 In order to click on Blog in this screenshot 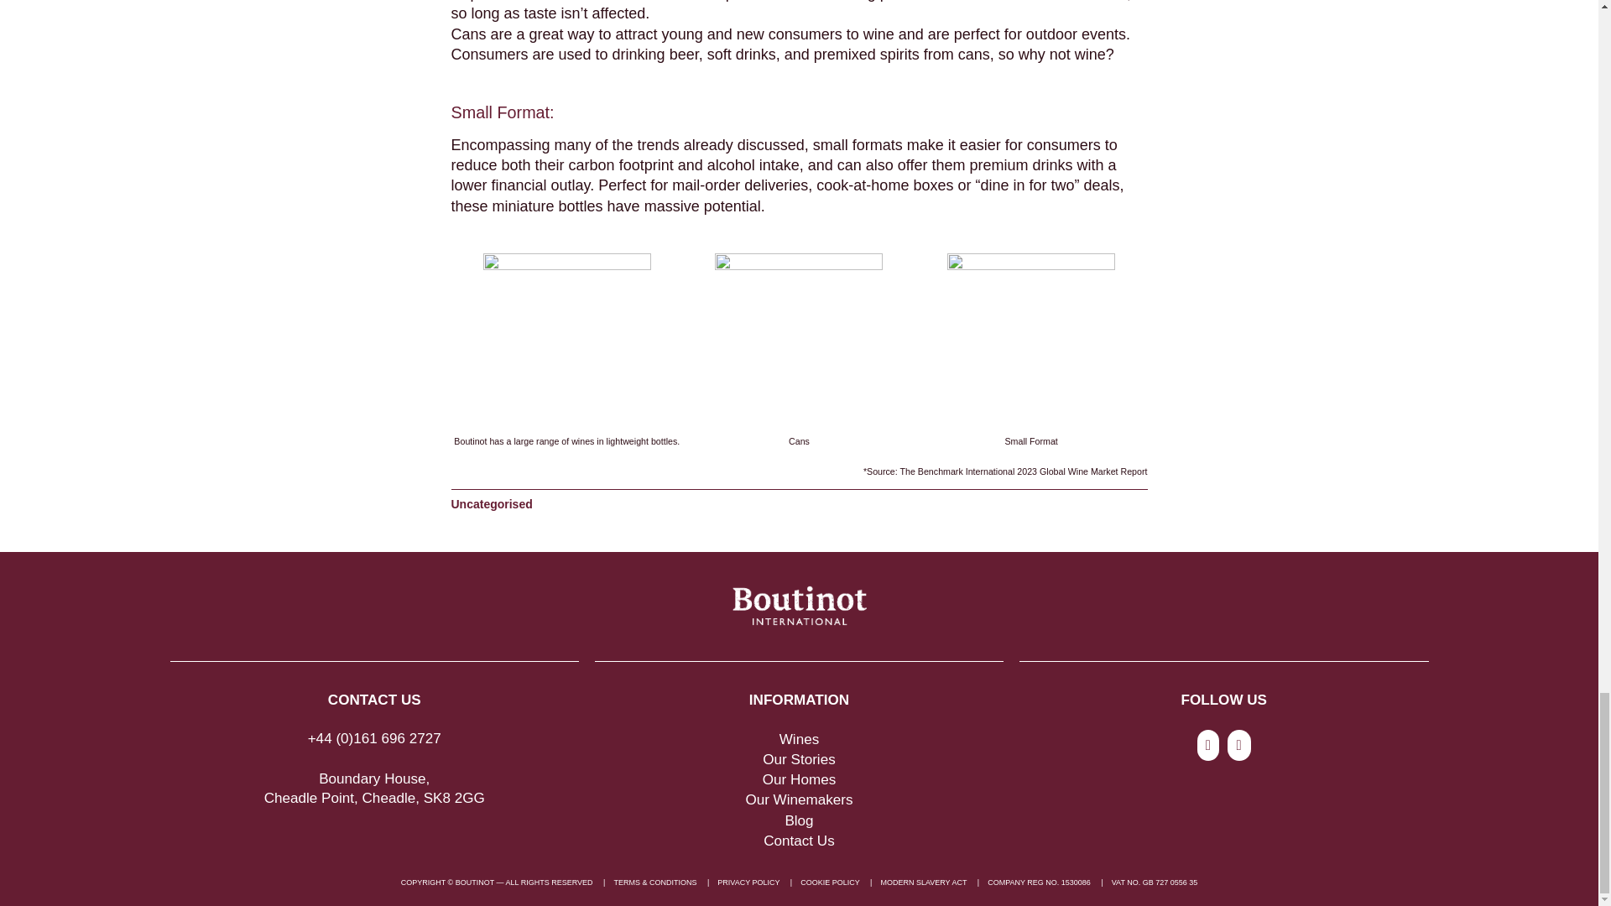, I will do `click(799, 820)`.